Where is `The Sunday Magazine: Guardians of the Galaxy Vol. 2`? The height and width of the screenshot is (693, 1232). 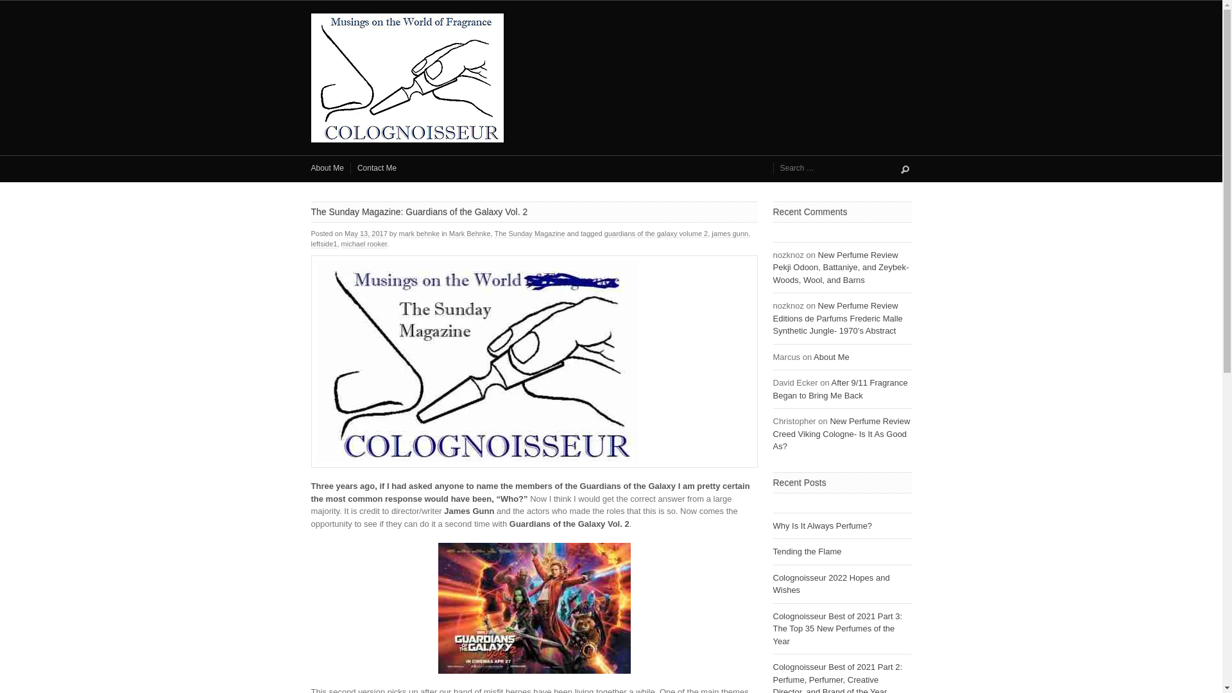
The Sunday Magazine: Guardians of the Galaxy Vol. 2 is located at coordinates (534, 362).